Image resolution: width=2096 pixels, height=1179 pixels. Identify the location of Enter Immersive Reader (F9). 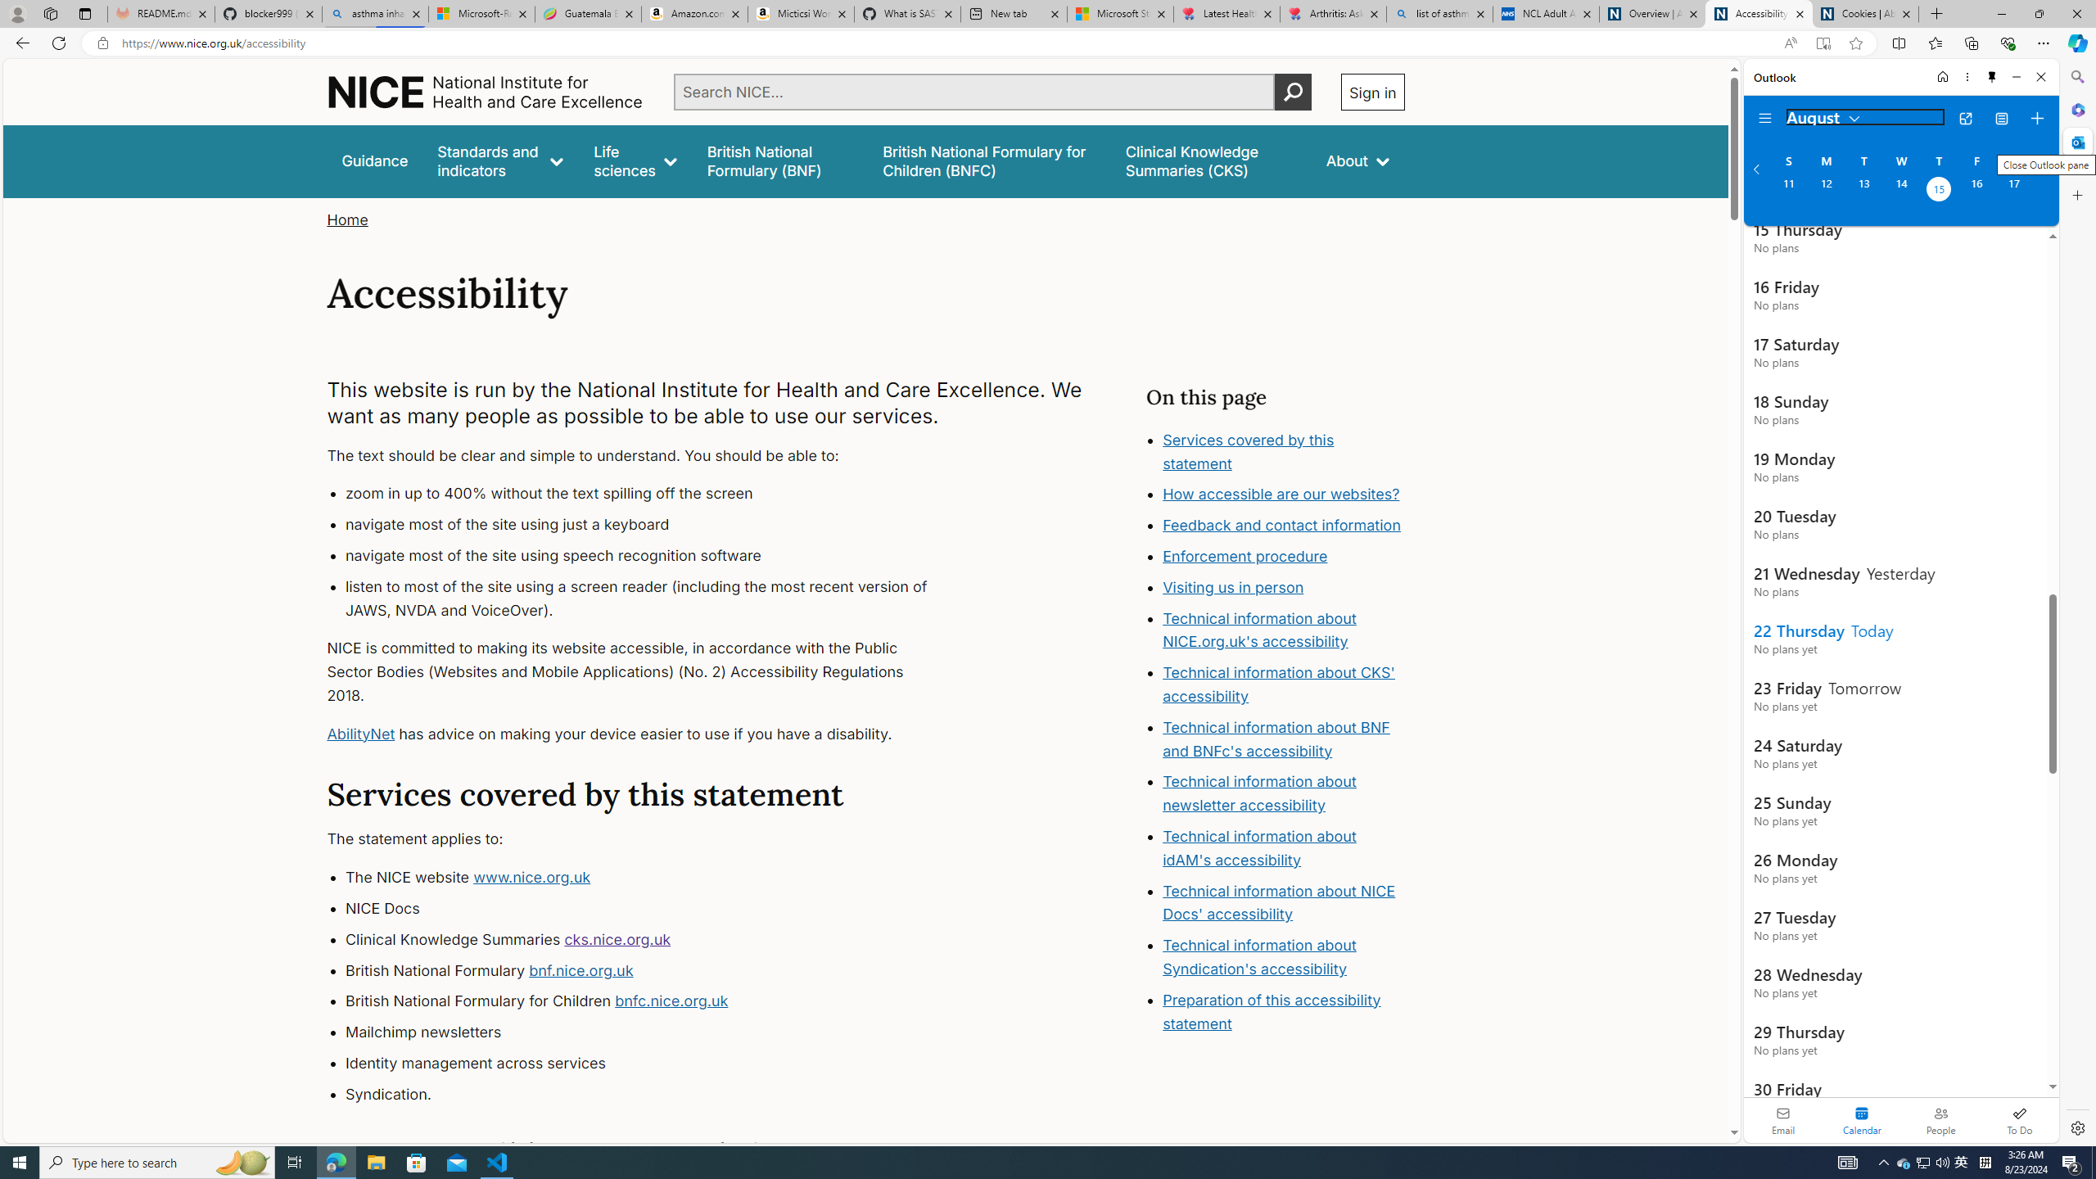
(1823, 43).